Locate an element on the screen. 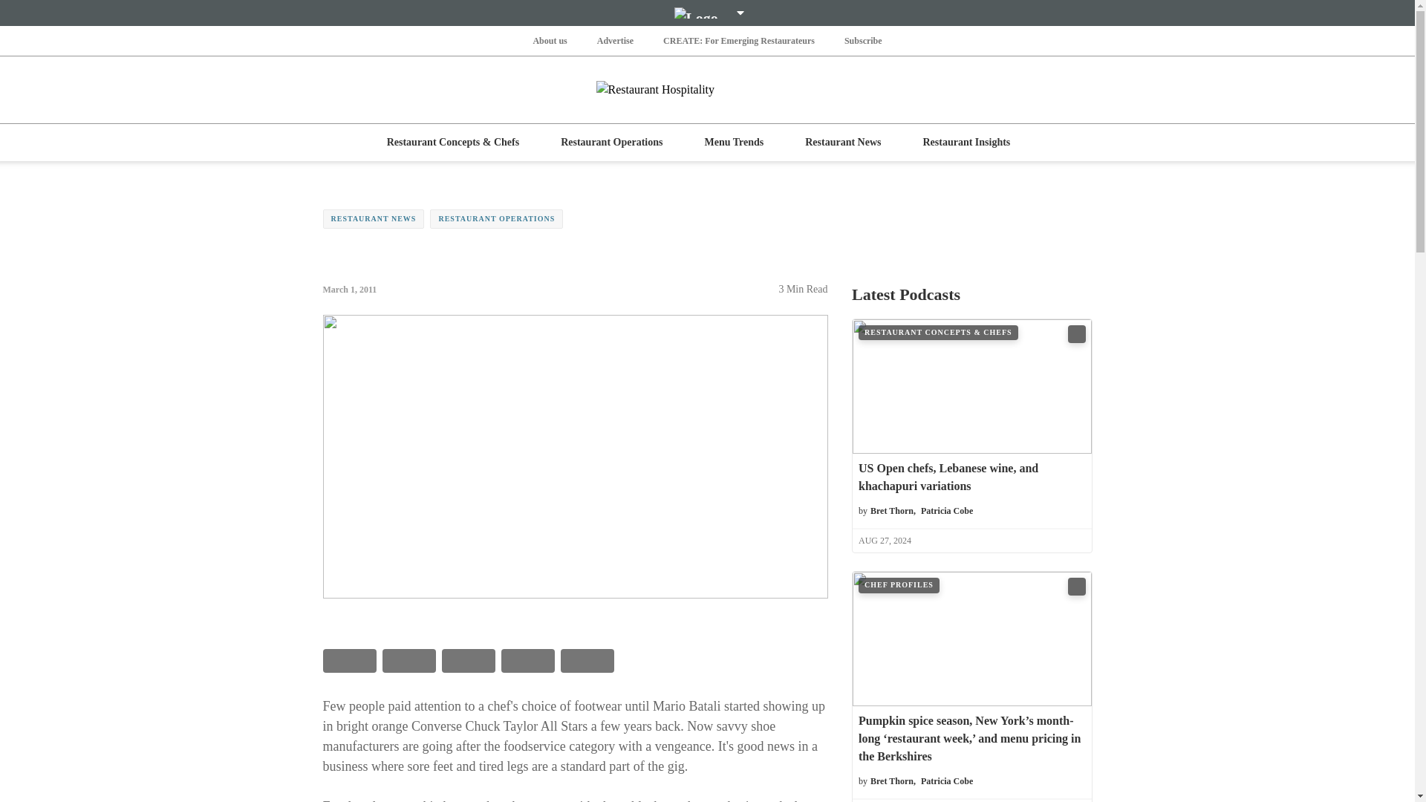  Advertise is located at coordinates (615, 40).